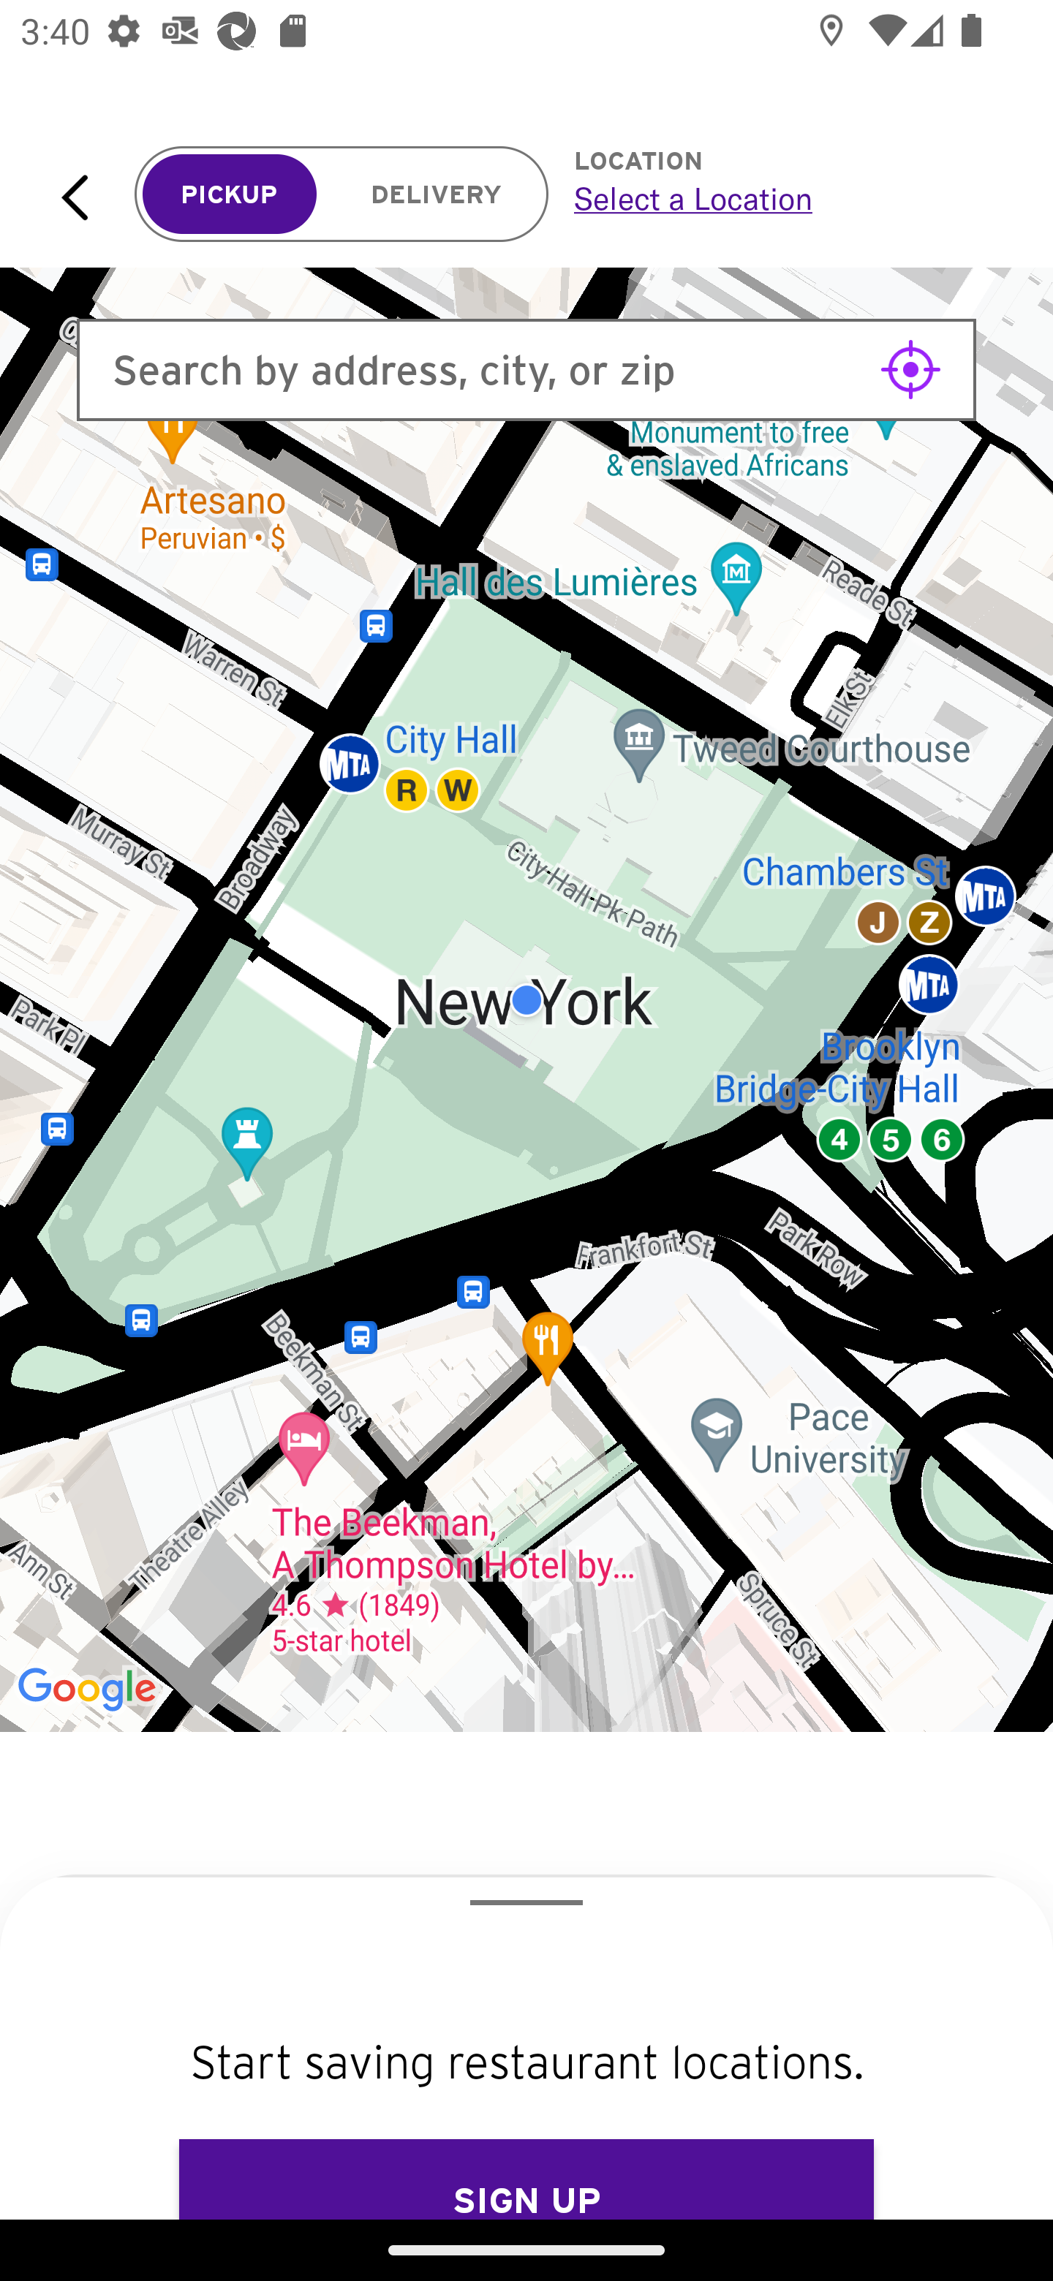 The image size is (1053, 2281). I want to click on Search by address, city, or zip, so click(526, 370).